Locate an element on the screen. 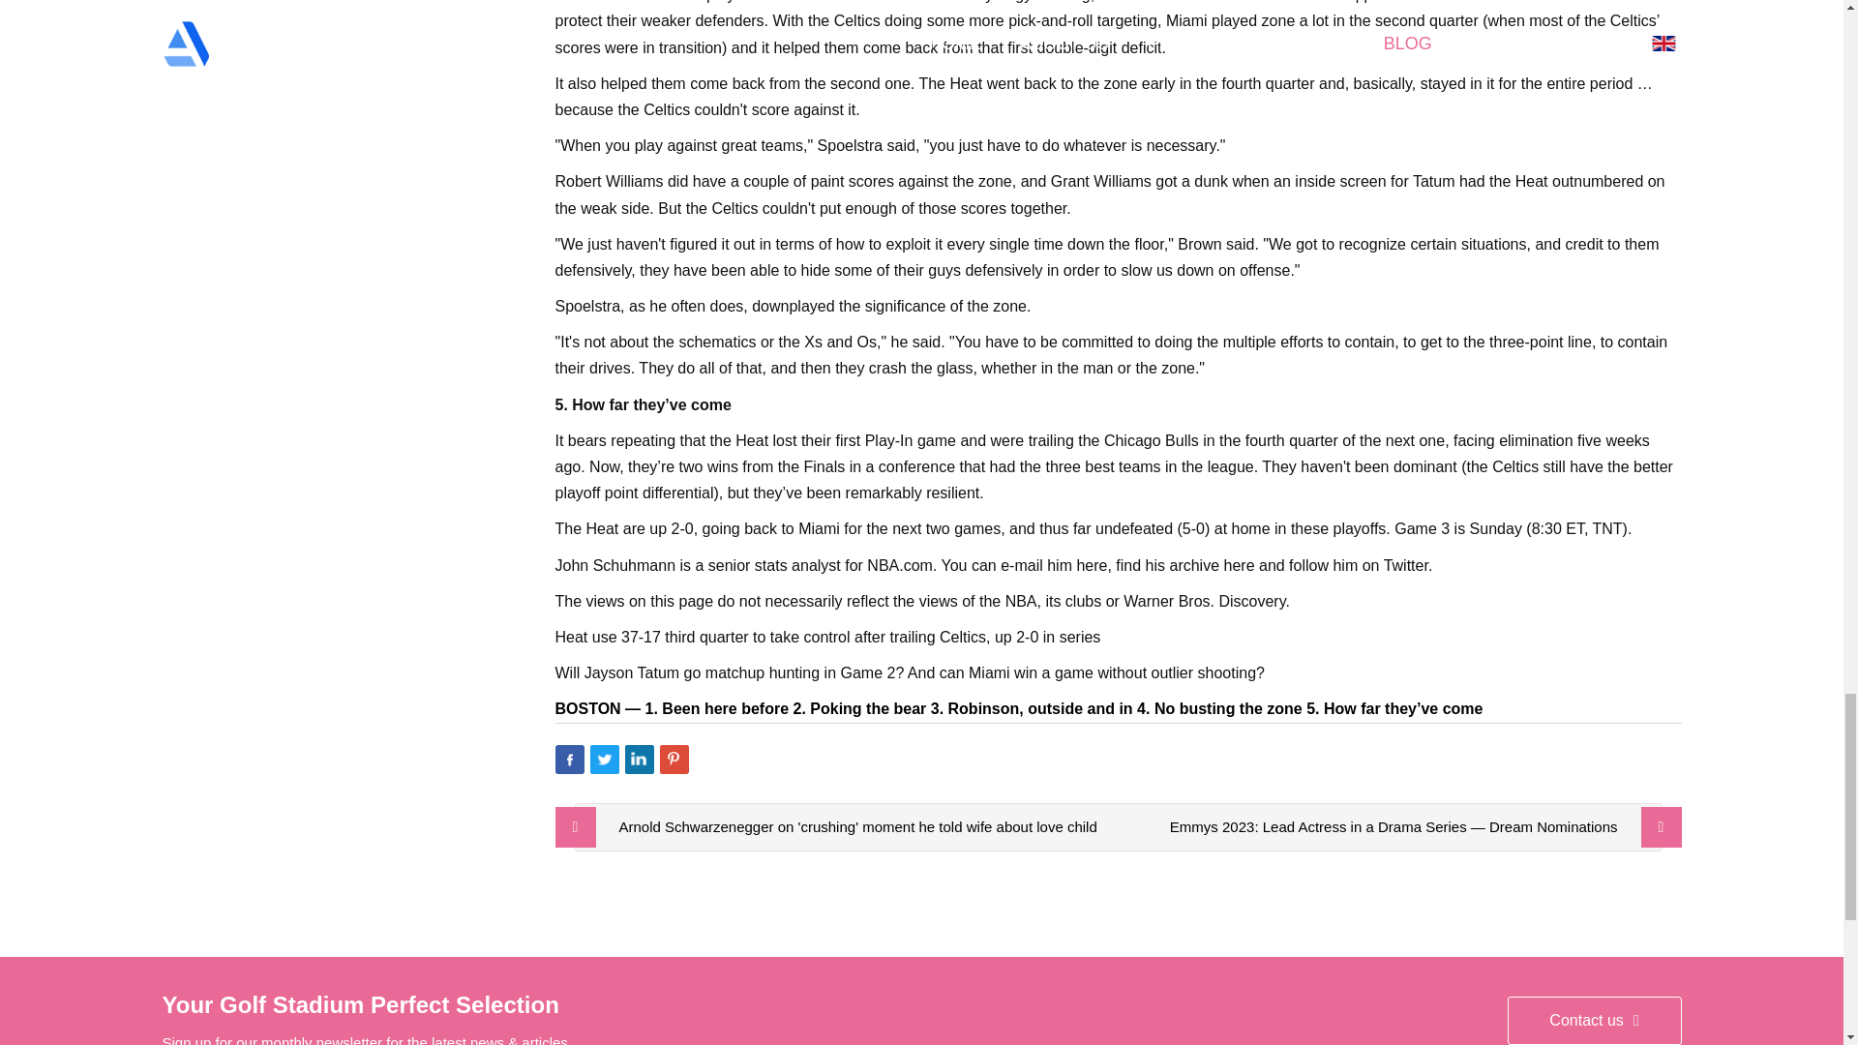  Twitter is located at coordinates (604, 760).